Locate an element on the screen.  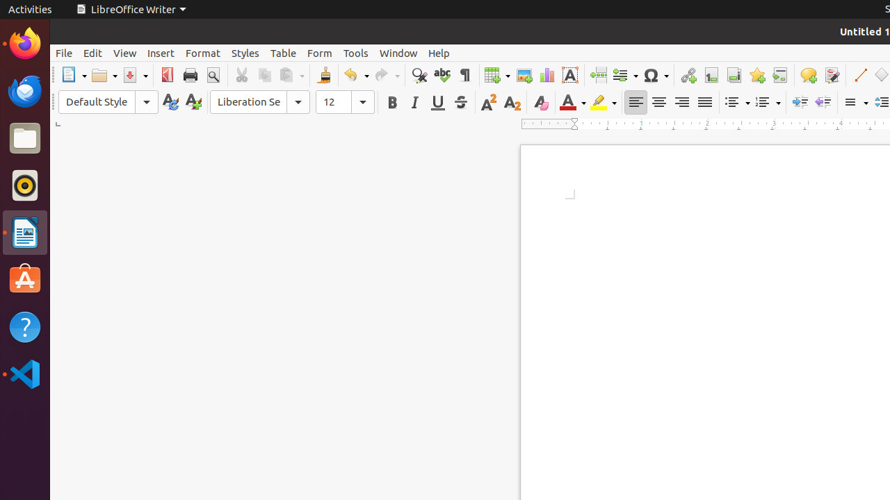
Right is located at coordinates (681, 103).